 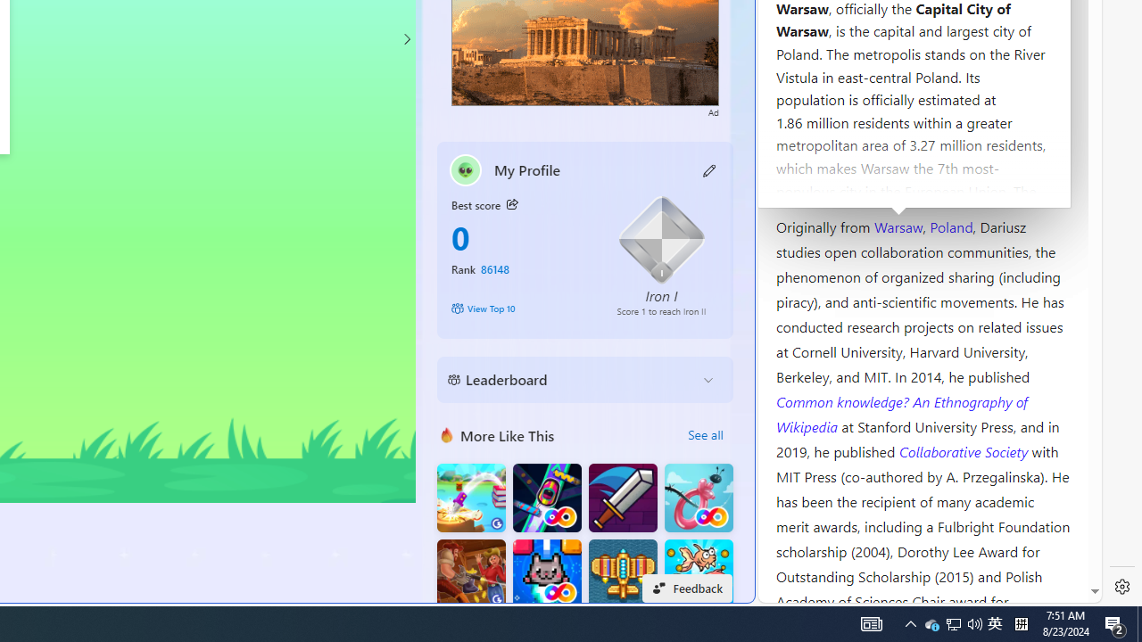 What do you see at coordinates (923, 121) in the screenshot?
I see `Kozminski University` at bounding box center [923, 121].